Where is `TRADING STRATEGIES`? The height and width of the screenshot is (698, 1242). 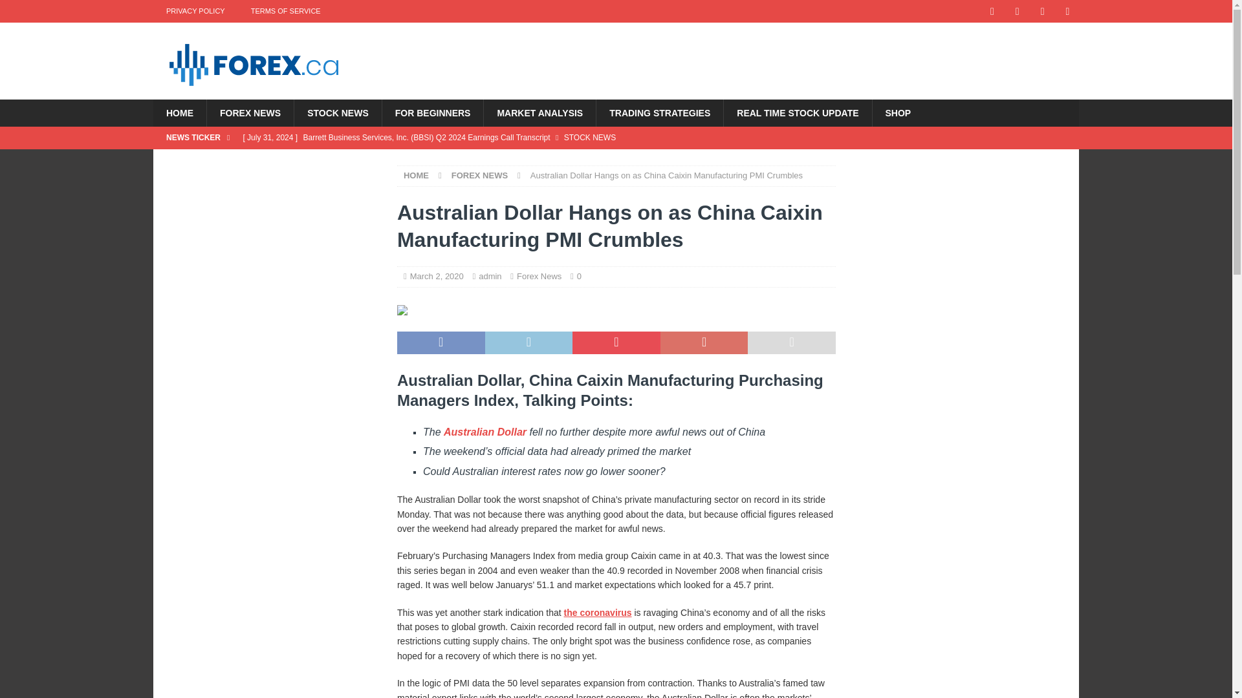
TRADING STRATEGIES is located at coordinates (659, 112).